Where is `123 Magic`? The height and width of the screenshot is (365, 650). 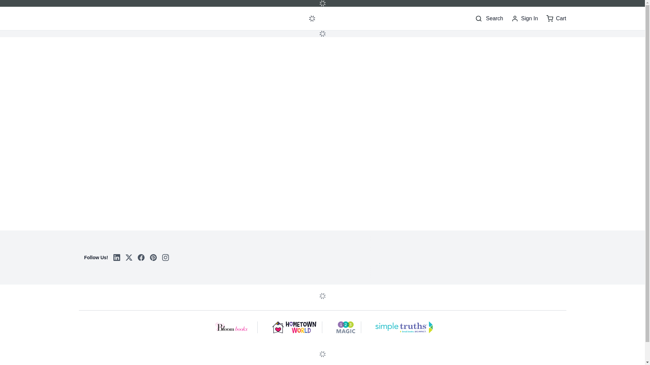
123 Magic is located at coordinates (346, 327).